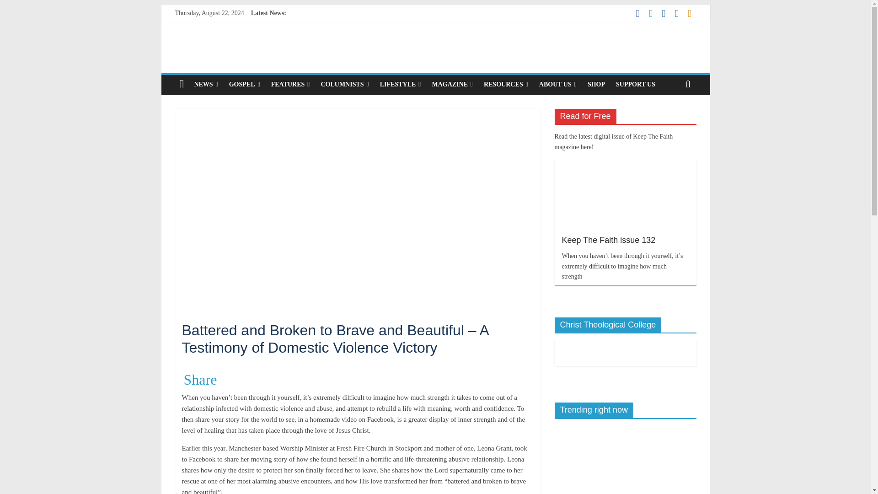 The height and width of the screenshot is (494, 878). Describe the element at coordinates (290, 85) in the screenshot. I see `FEATURES` at that location.